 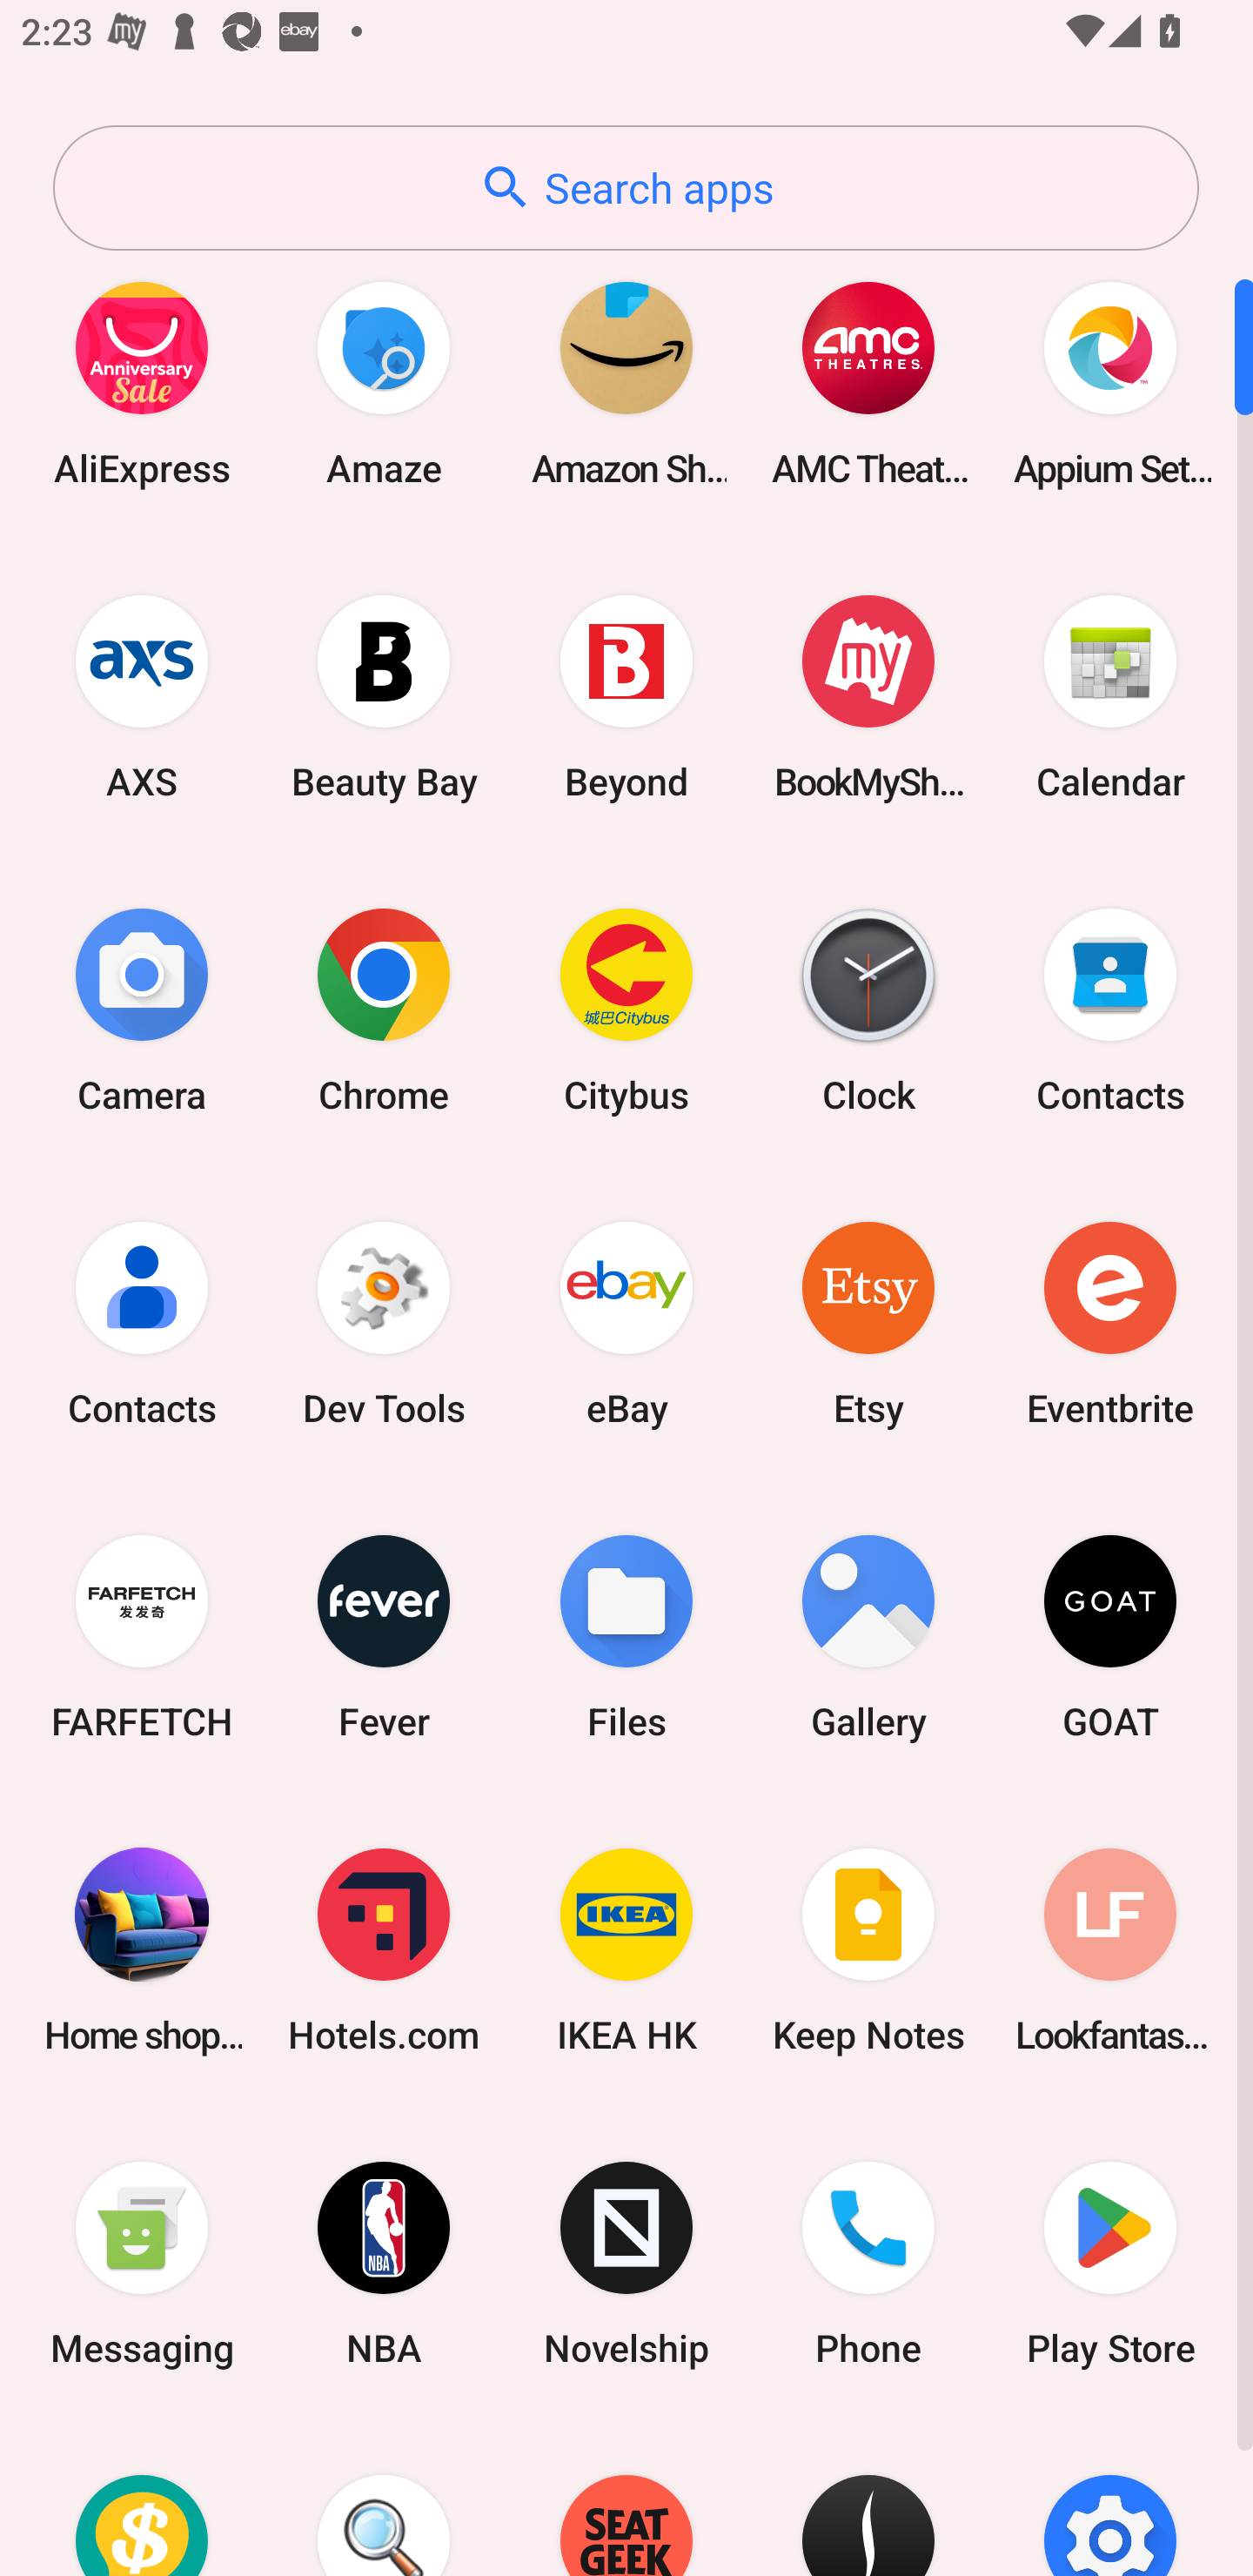 What do you see at coordinates (142, 1949) in the screenshot?
I see `Home shopping` at bounding box center [142, 1949].